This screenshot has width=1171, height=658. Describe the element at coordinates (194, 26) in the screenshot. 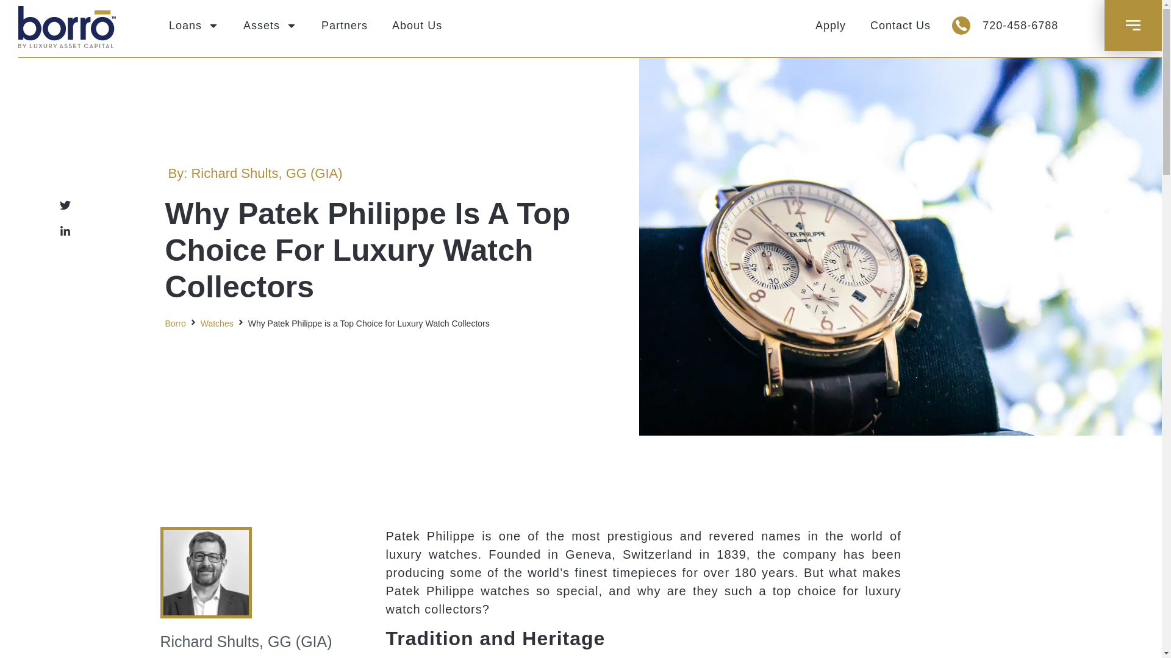

I see `Loans` at that location.